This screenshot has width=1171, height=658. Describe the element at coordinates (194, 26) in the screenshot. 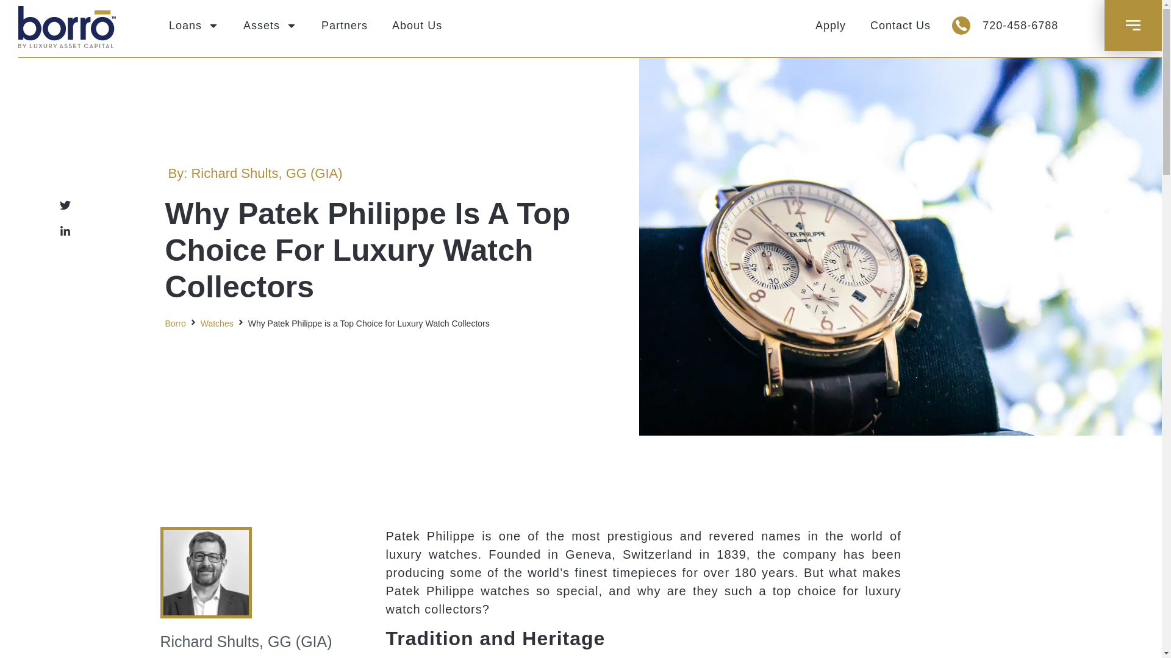

I see `Loans` at that location.